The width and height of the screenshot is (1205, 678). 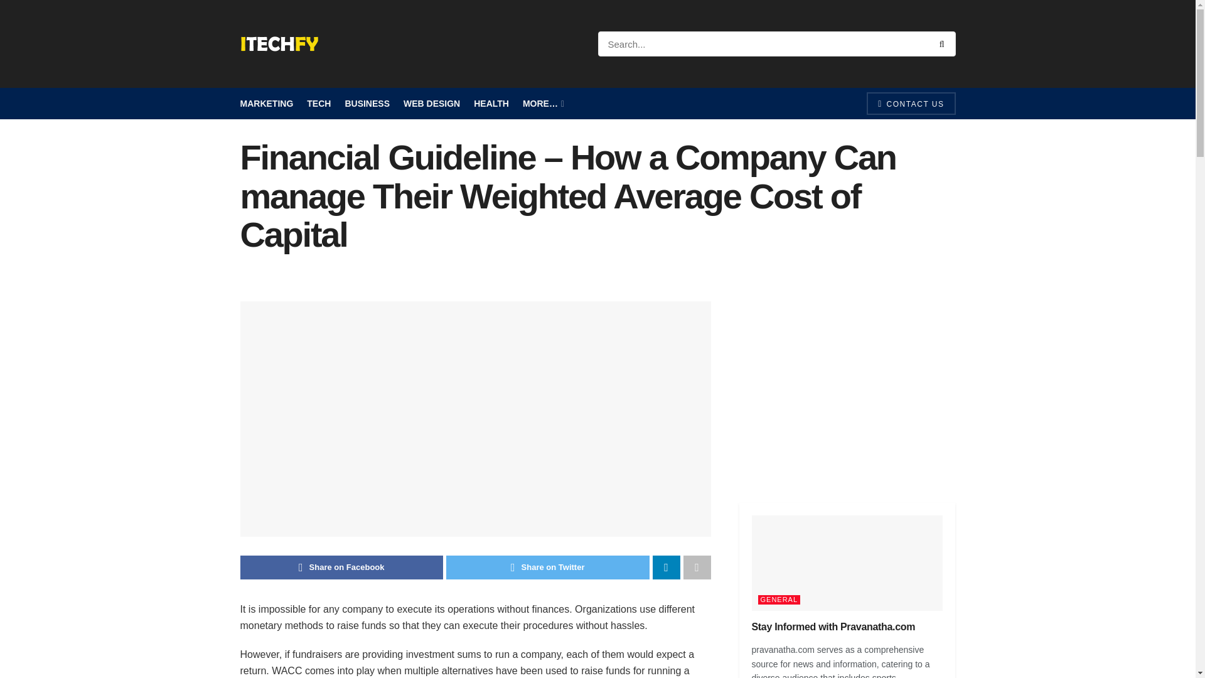 What do you see at coordinates (432, 104) in the screenshot?
I see `WEB DESIGN` at bounding box center [432, 104].